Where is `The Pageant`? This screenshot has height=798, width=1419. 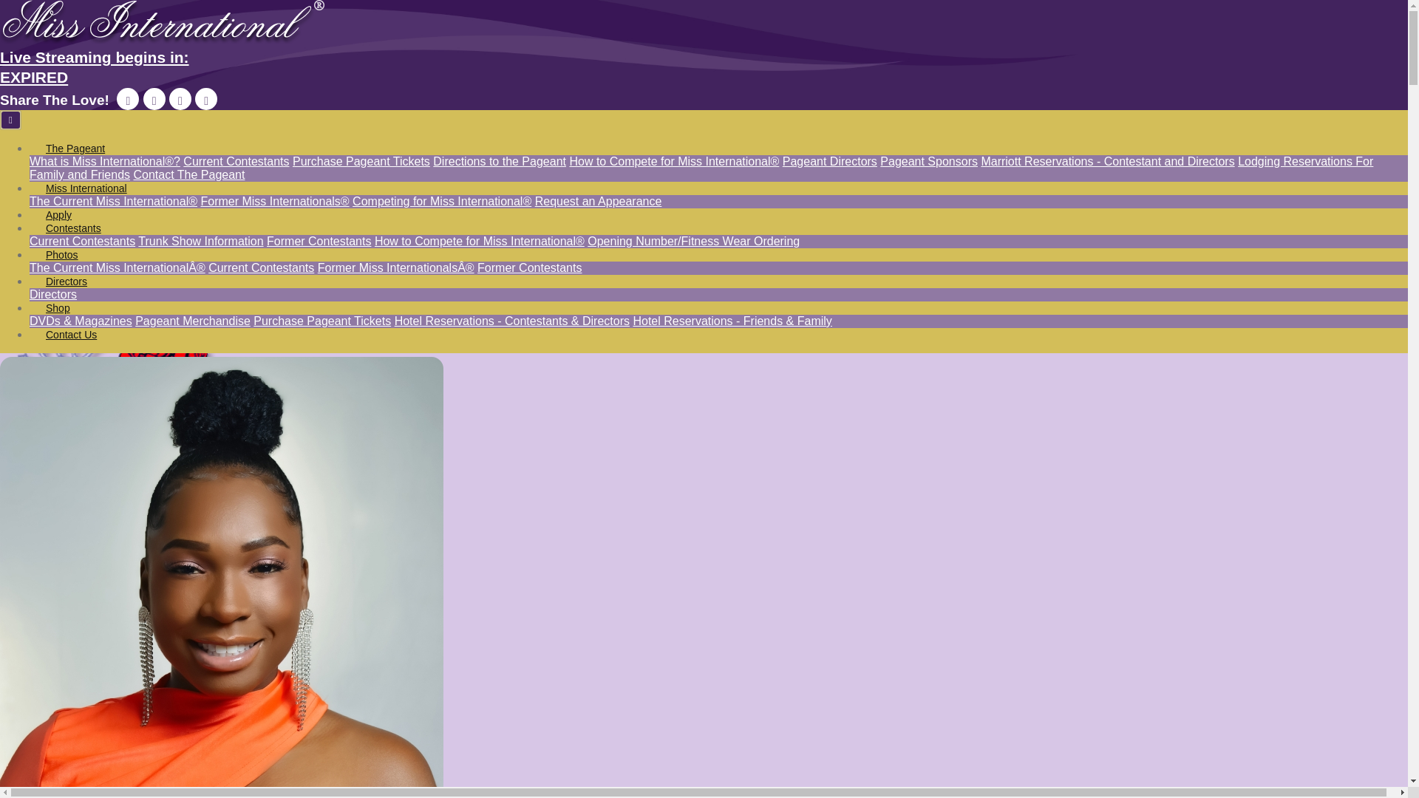 The Pageant is located at coordinates (75, 148).